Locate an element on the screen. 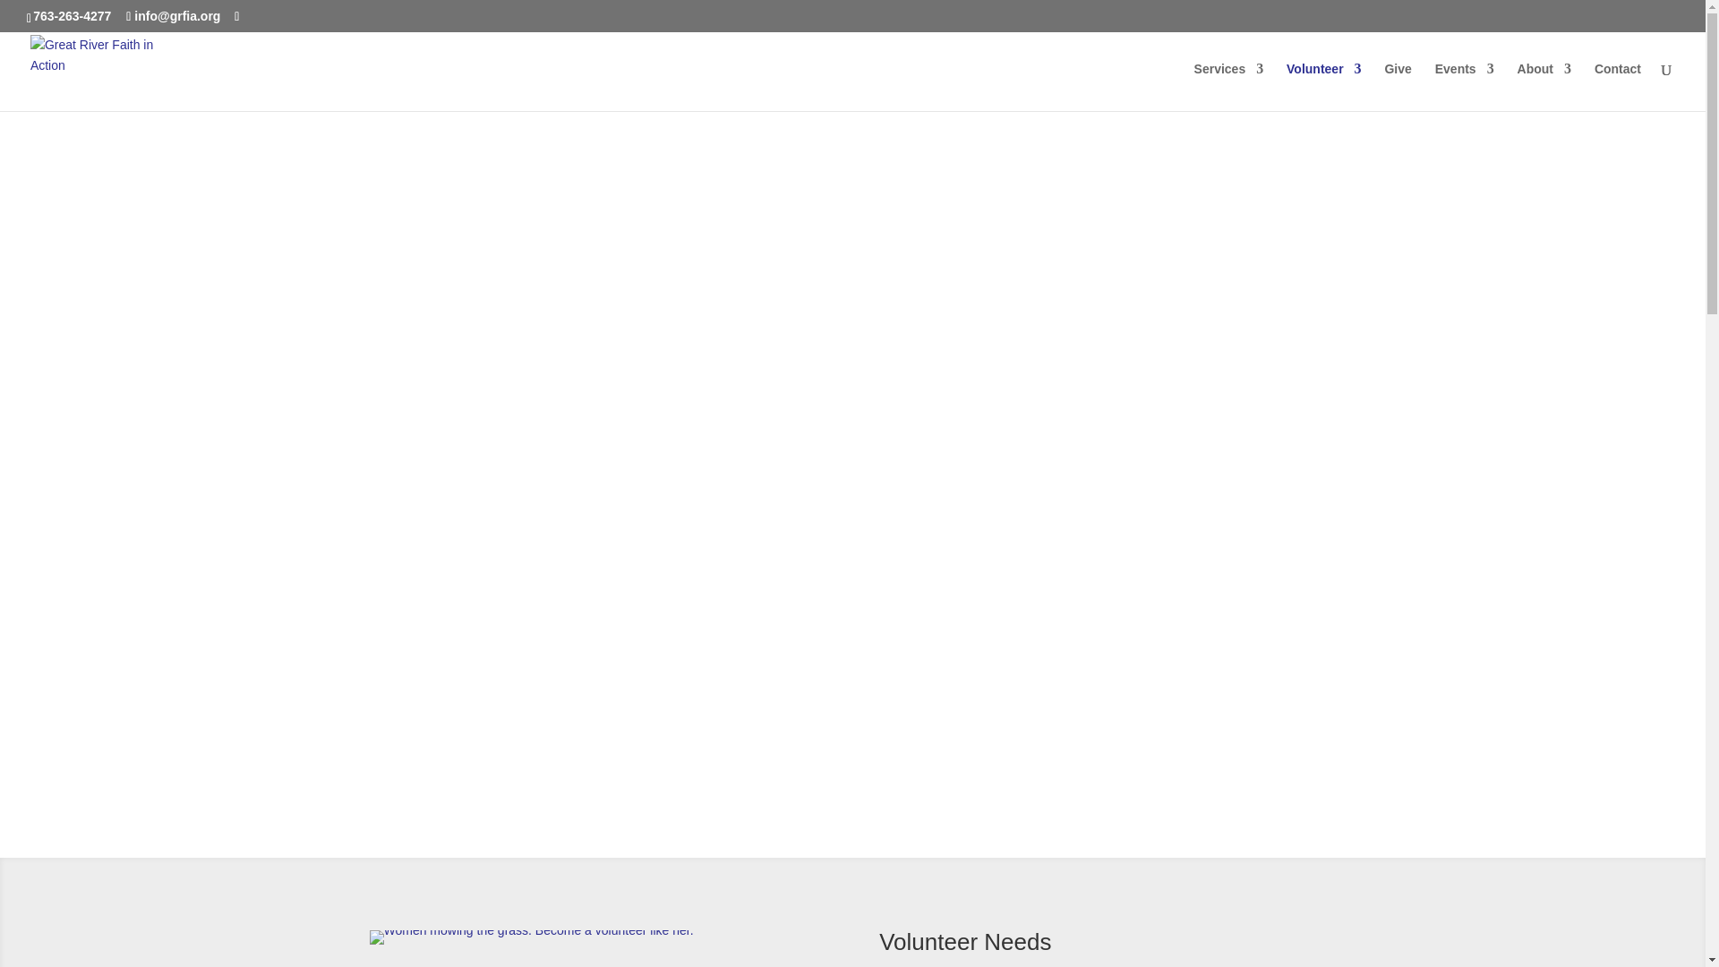 This screenshot has width=1719, height=967. Woman mowing is located at coordinates (530, 929).